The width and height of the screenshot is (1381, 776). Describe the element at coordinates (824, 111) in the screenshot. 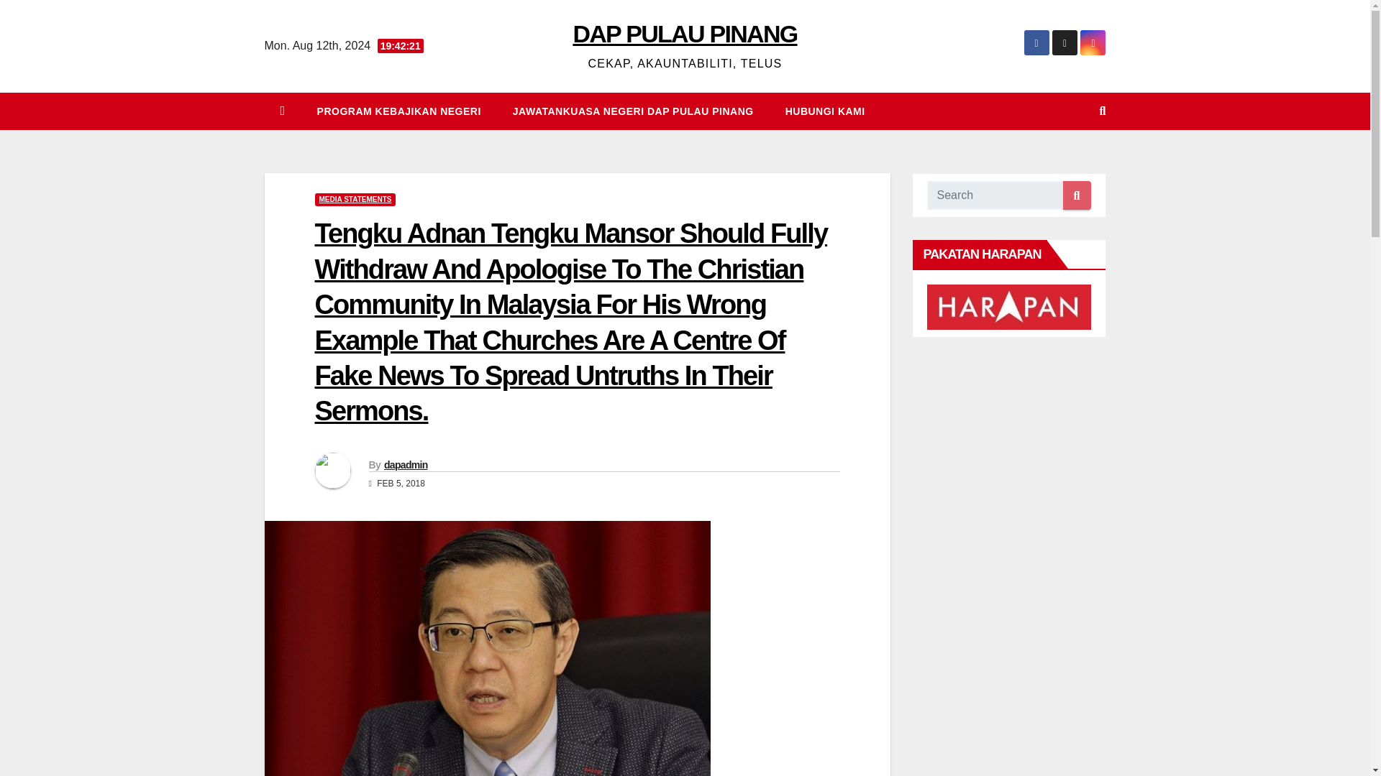

I see `Hubungi Kami` at that location.